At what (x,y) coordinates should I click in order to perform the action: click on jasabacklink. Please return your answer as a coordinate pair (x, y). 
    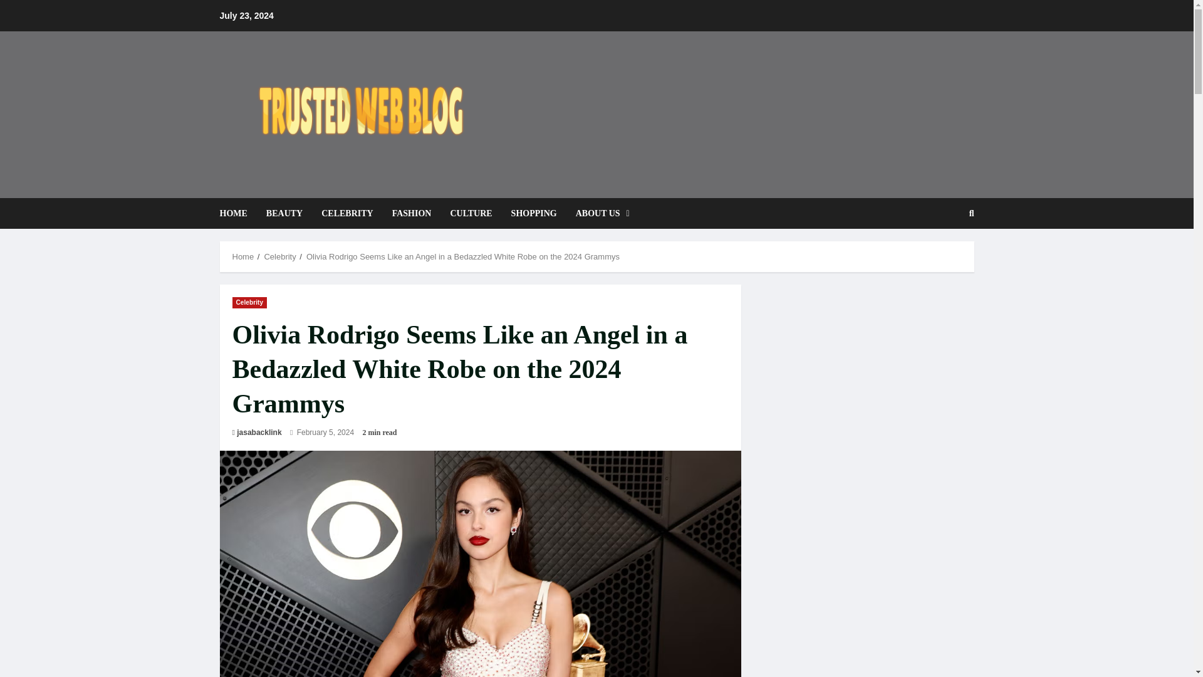
    Looking at the image, I should click on (259, 433).